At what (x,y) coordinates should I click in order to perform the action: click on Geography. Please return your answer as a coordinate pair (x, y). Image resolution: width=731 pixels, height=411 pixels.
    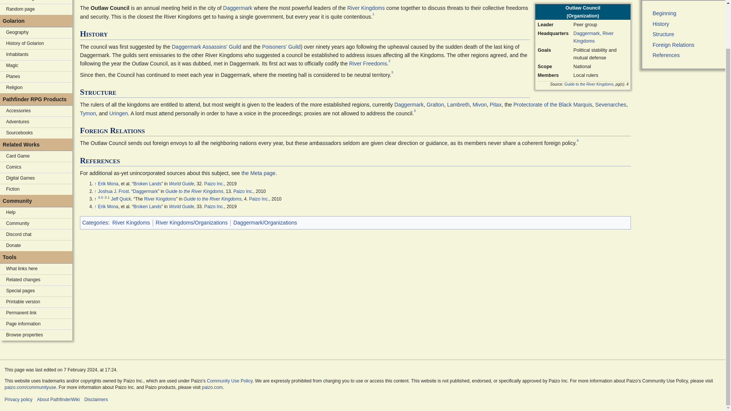
    Looking at the image, I should click on (36, 33).